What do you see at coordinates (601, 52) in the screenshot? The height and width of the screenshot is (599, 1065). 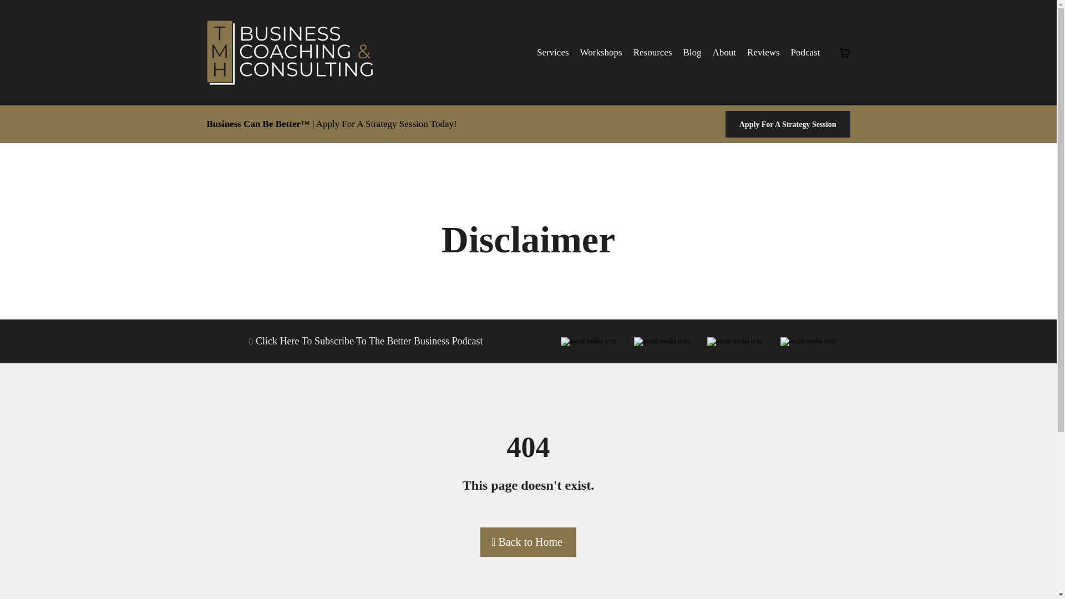 I see `Workshops` at bounding box center [601, 52].